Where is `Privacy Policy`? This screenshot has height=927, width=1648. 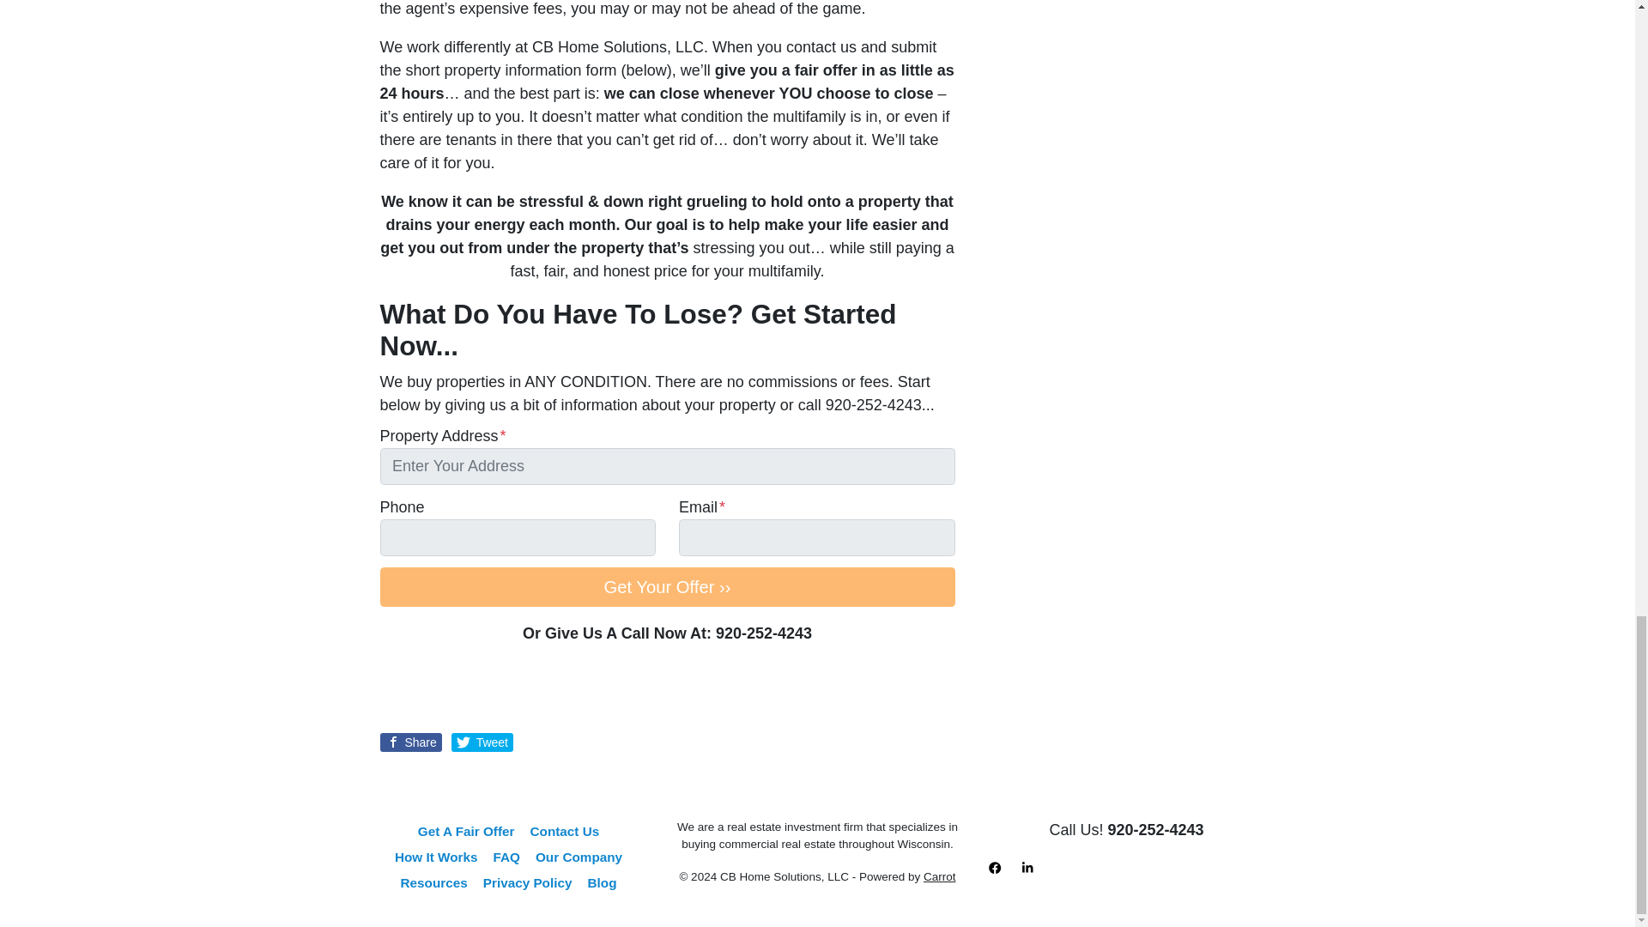 Privacy Policy is located at coordinates (527, 883).